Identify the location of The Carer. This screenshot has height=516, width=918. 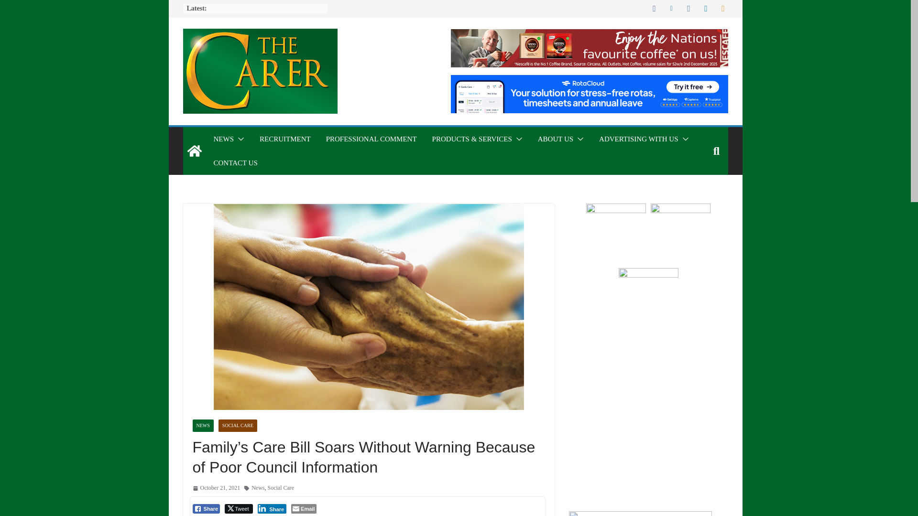
(194, 151).